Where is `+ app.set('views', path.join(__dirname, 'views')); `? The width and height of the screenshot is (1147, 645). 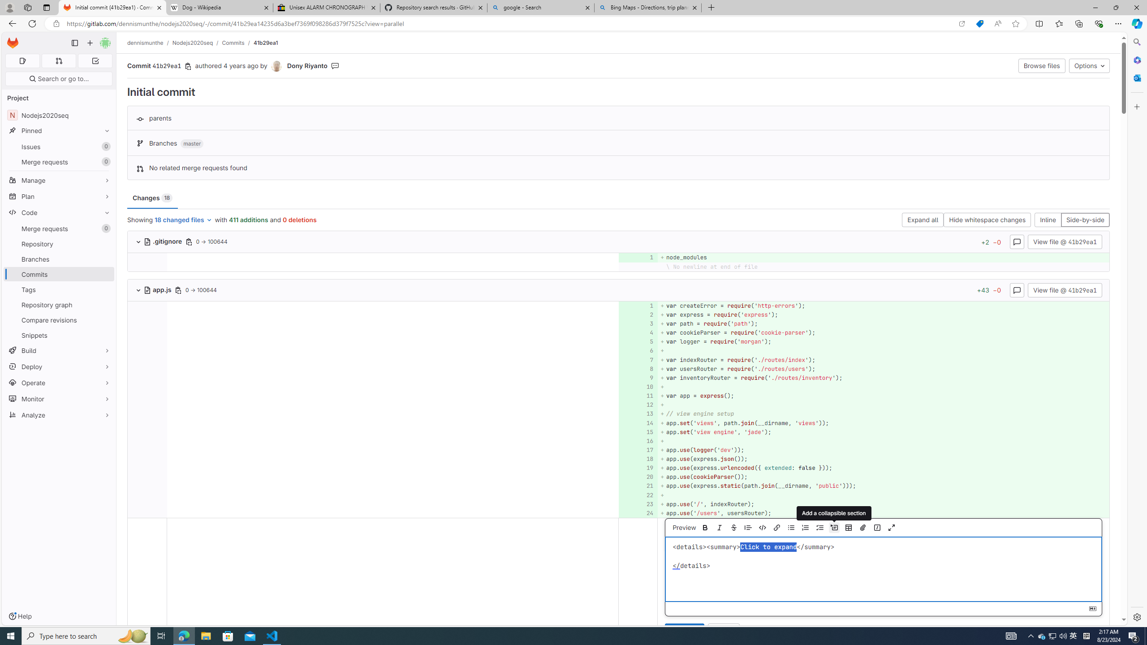 + app.set('views', path.join(__dirname, 'views'));  is located at coordinates (883, 423).